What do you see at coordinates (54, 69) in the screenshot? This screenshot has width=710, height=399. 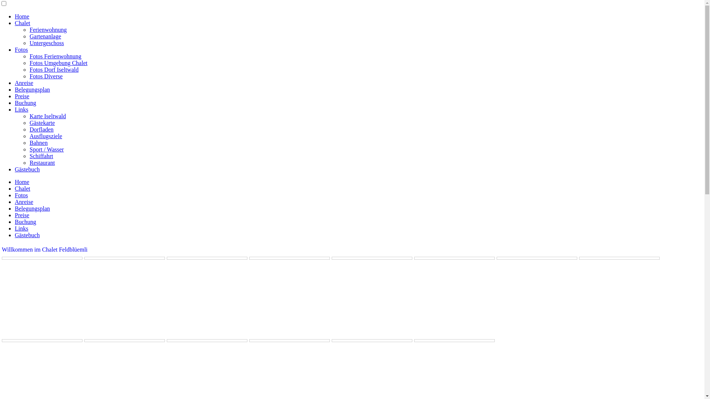 I see `Fotos Dorf Iseltwald` at bounding box center [54, 69].